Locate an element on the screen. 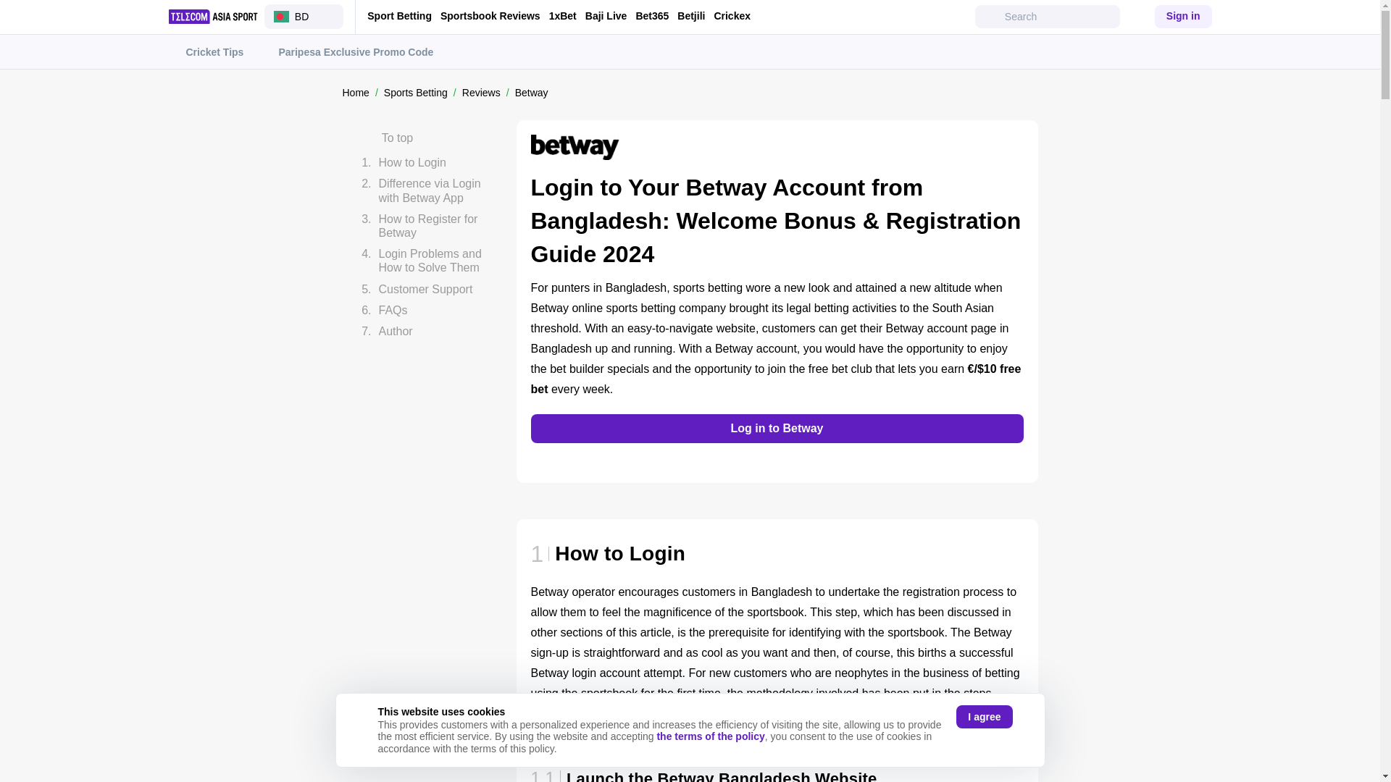 The image size is (1391, 782). Sport Betting is located at coordinates (398, 16).